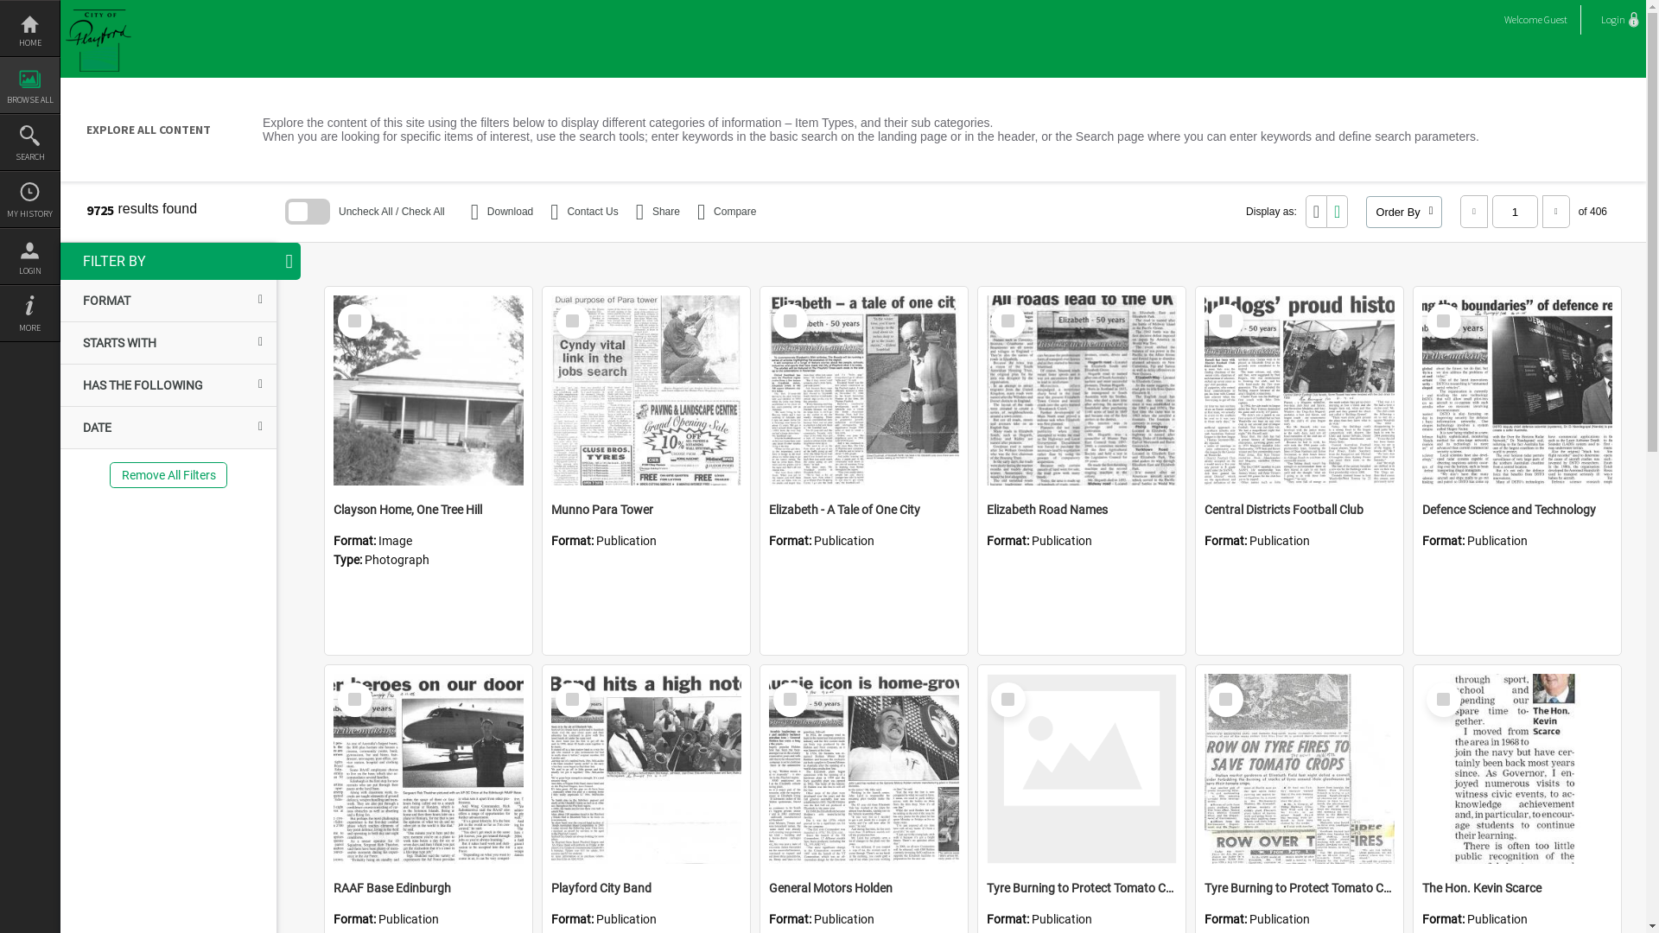 The image size is (1659, 933). Describe the element at coordinates (1517, 510) in the screenshot. I see `Defence Science and Technology` at that location.